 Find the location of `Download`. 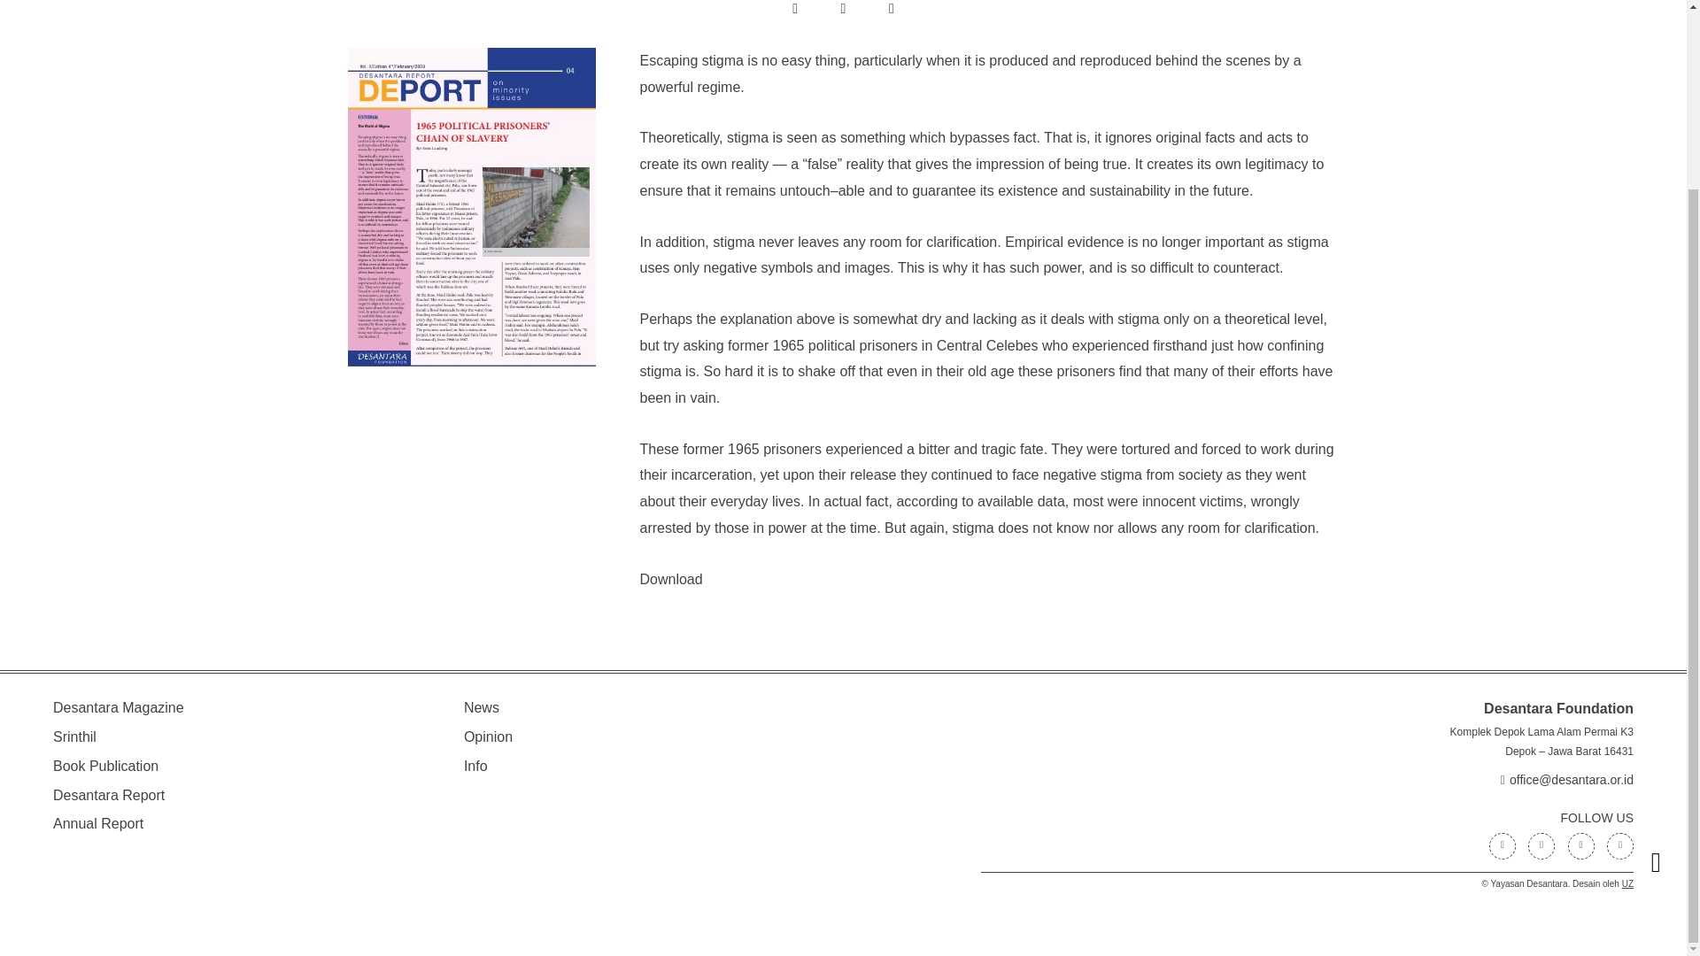

Download is located at coordinates (669, 579).